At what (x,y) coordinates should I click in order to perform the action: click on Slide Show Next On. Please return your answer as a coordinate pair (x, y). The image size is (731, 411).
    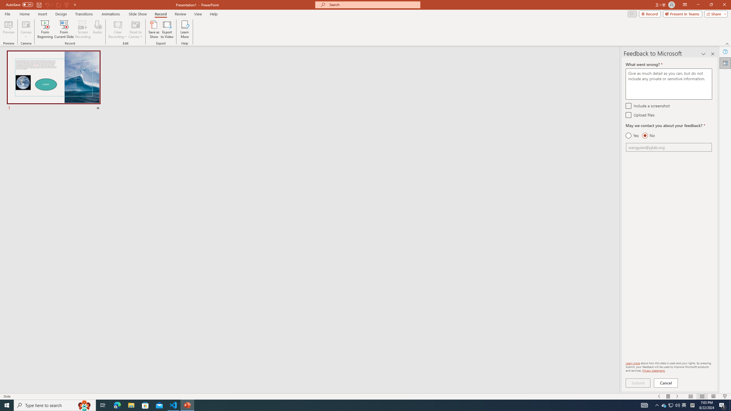
    Looking at the image, I should click on (677, 396).